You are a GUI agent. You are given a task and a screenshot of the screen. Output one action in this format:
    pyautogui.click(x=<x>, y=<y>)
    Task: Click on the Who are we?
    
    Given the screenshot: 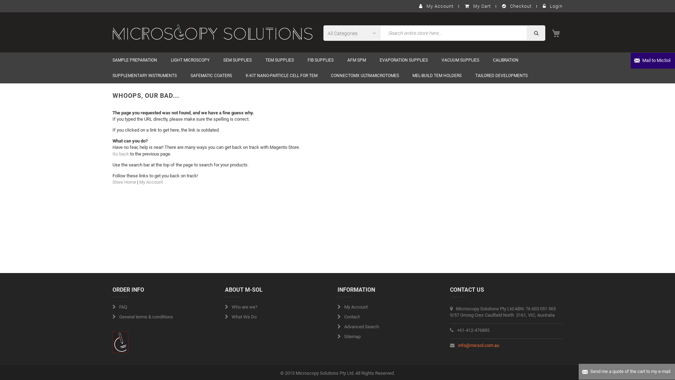 What is the action you would take?
    pyautogui.click(x=241, y=307)
    